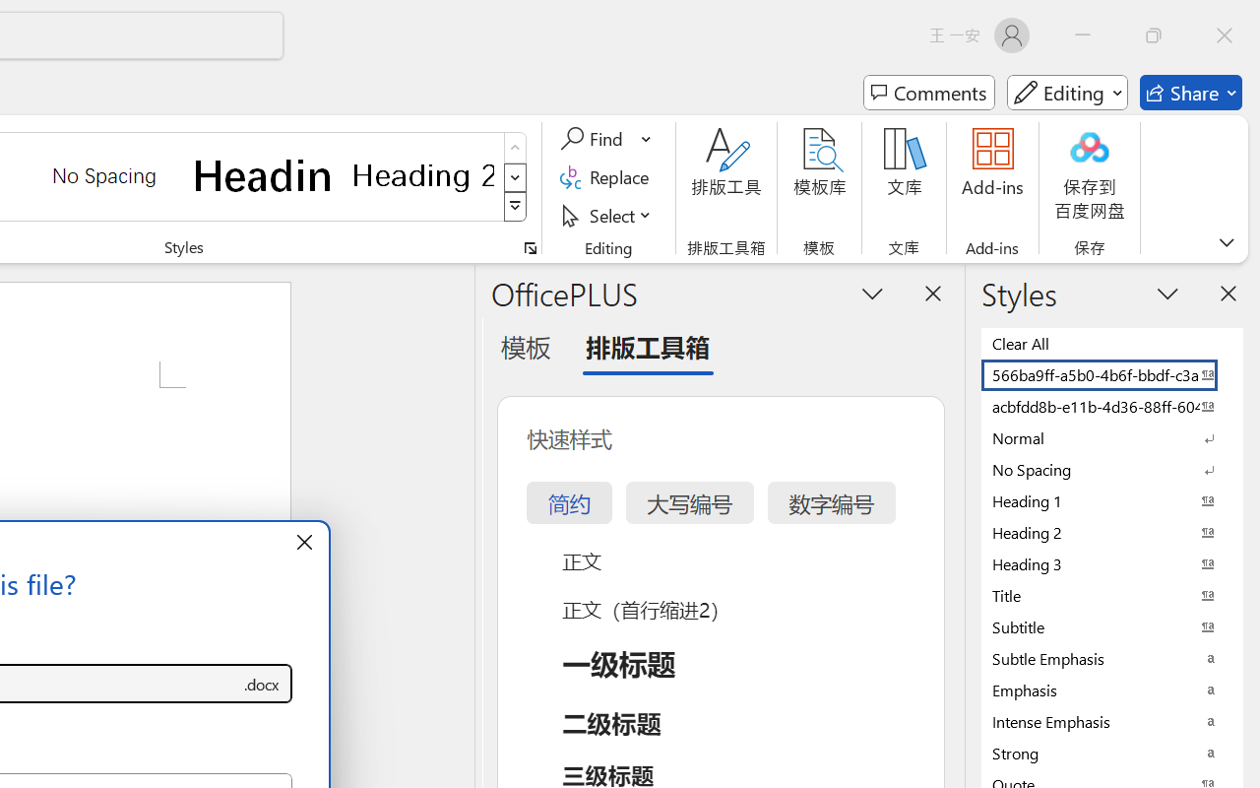 Image resolution: width=1260 pixels, height=788 pixels. I want to click on Replace..., so click(608, 177).